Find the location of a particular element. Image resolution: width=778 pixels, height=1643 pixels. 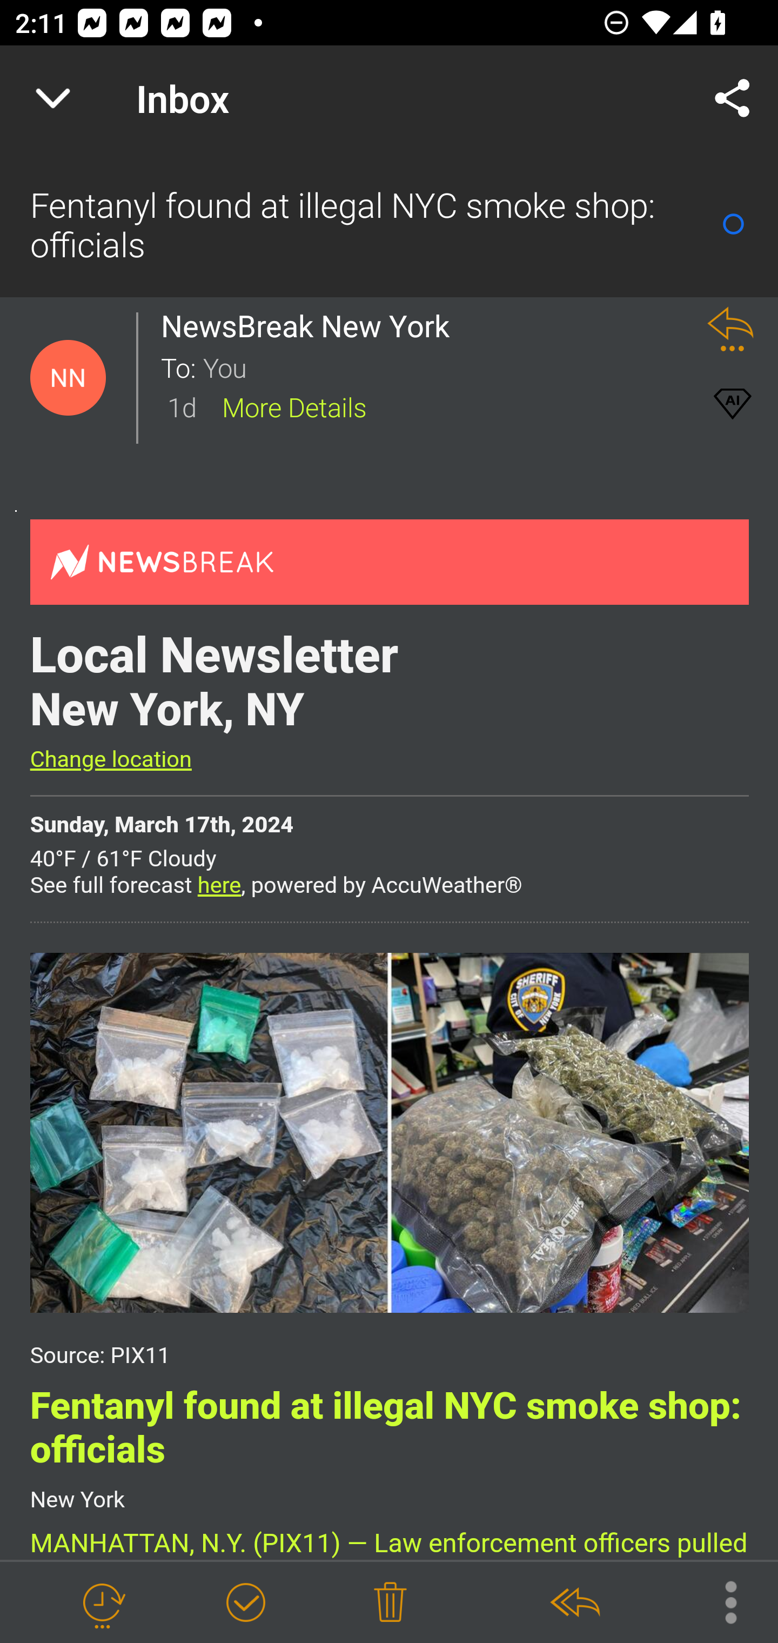

Delete is located at coordinates (390, 1603).